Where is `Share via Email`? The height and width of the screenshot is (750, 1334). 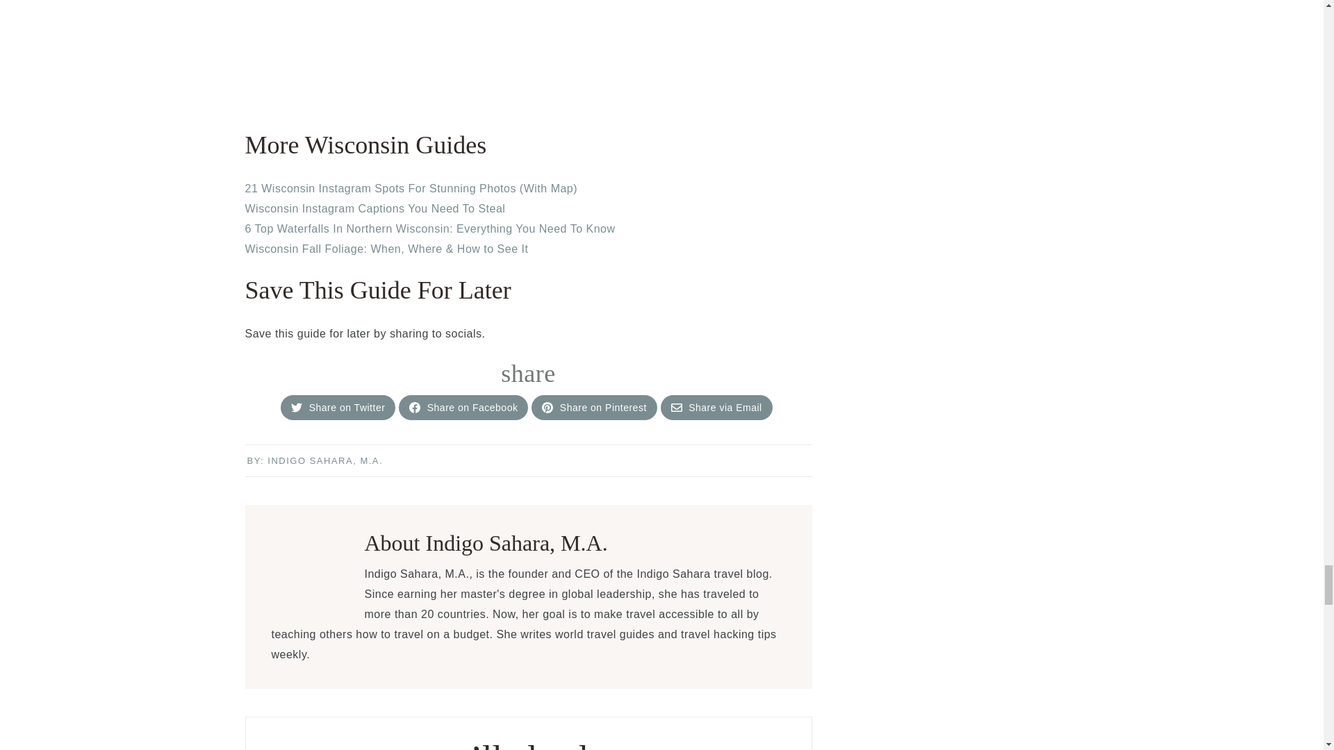
Share via Email is located at coordinates (676, 407).